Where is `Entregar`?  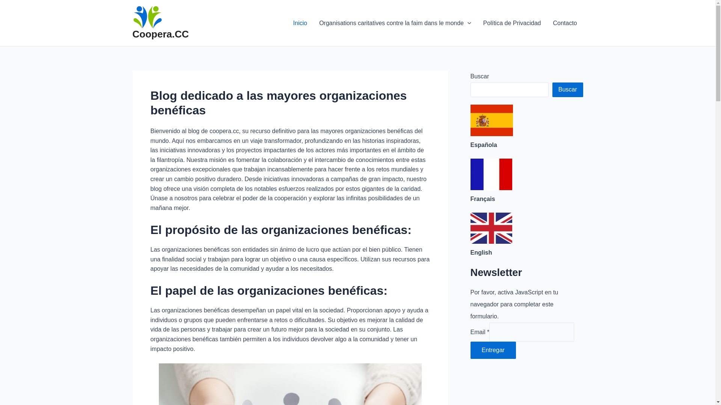 Entregar is located at coordinates (493, 350).